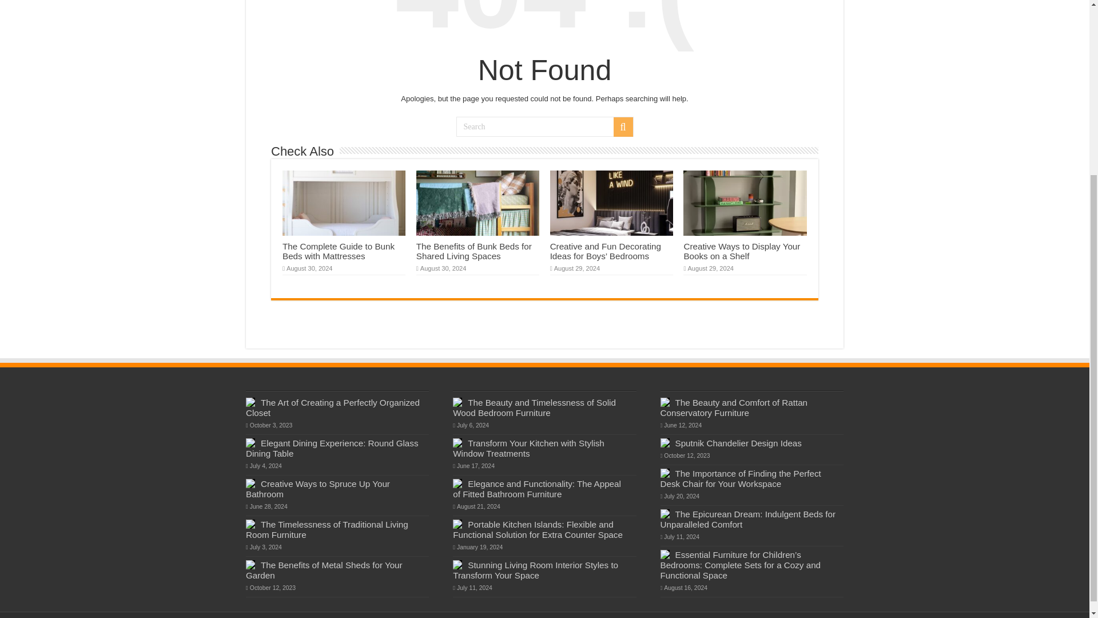  I want to click on Search, so click(622, 127).